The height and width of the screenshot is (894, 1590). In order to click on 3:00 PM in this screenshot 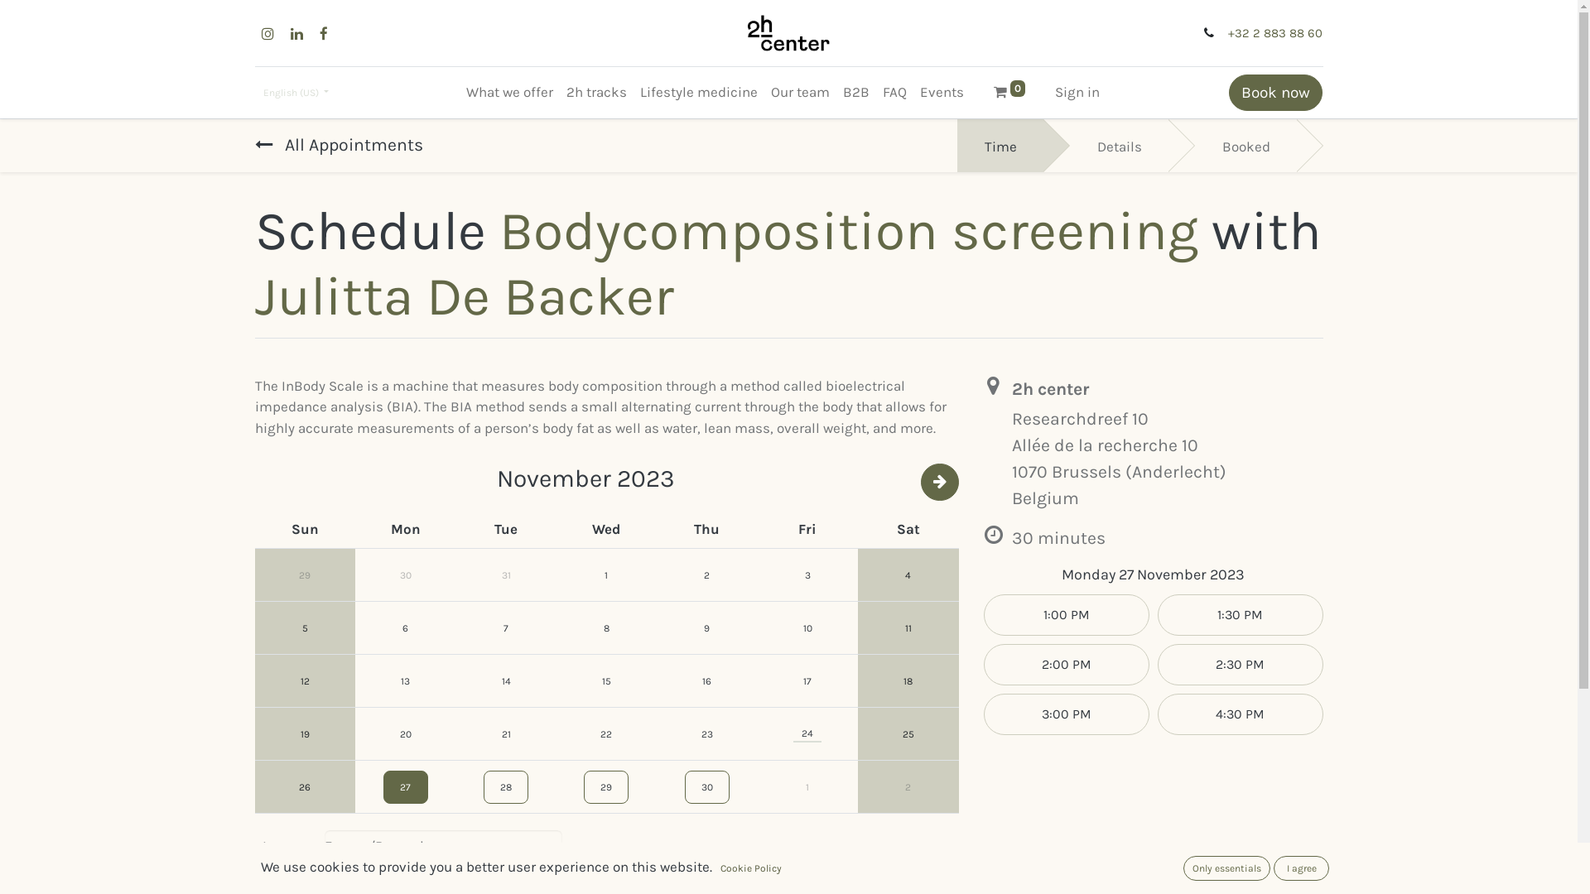, I will do `click(1067, 714)`.